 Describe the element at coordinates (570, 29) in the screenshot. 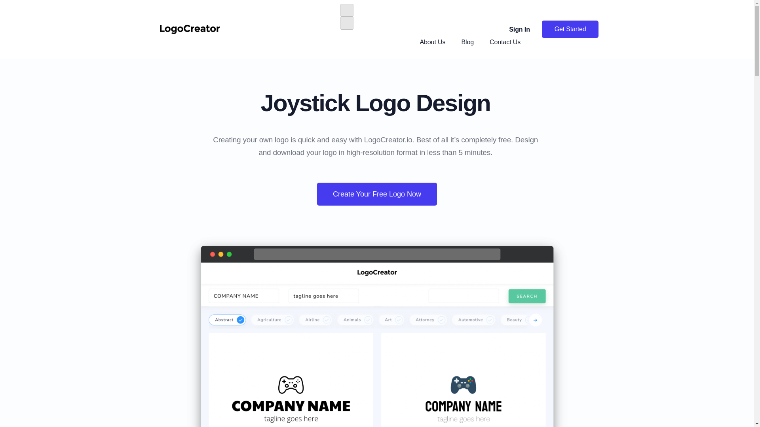

I see `Get Started` at that location.